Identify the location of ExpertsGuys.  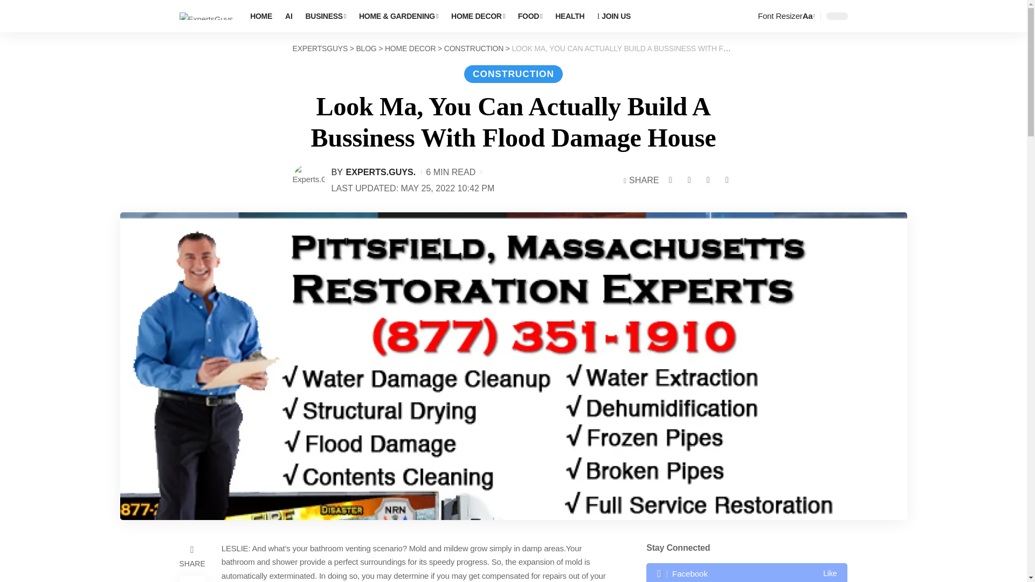
(206, 16).